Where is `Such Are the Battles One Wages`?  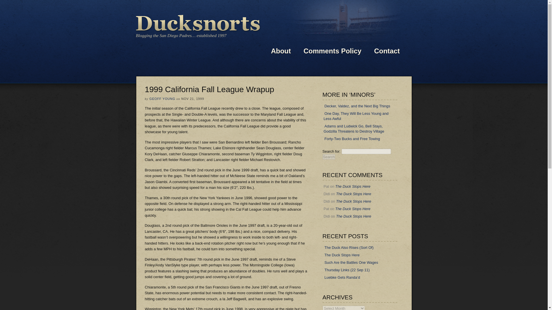 Such Are the Battles One Wages is located at coordinates (351, 262).